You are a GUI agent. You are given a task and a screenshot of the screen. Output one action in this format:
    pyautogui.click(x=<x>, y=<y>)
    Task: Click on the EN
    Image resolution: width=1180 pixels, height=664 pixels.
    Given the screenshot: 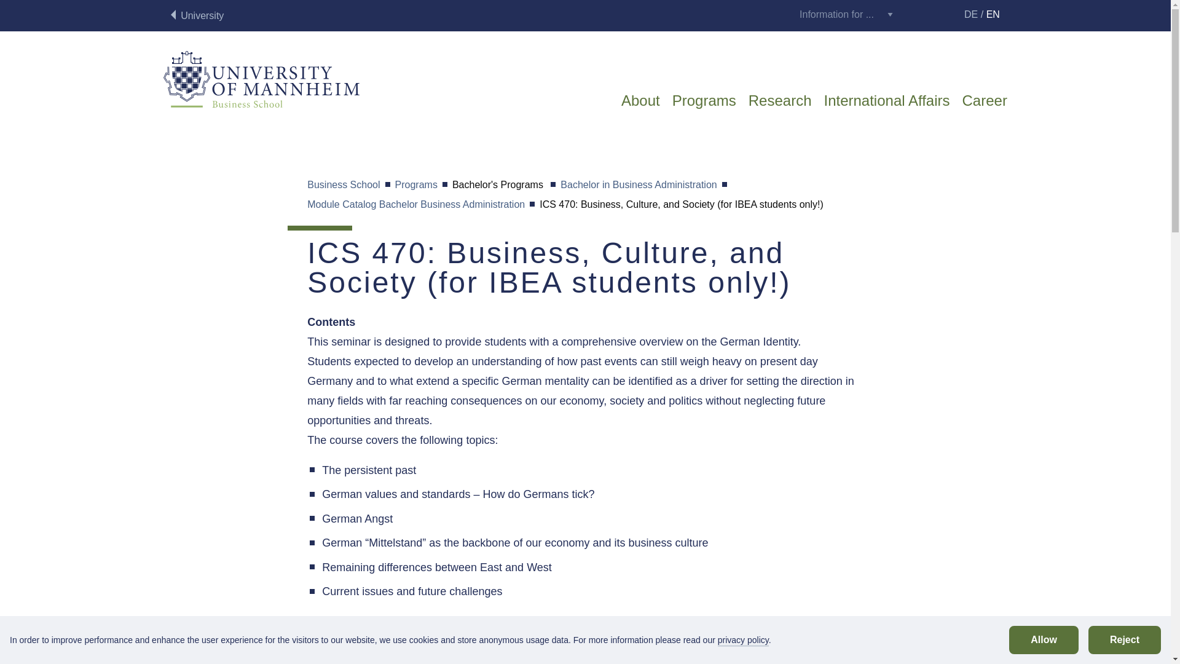 What is the action you would take?
    pyautogui.click(x=993, y=15)
    